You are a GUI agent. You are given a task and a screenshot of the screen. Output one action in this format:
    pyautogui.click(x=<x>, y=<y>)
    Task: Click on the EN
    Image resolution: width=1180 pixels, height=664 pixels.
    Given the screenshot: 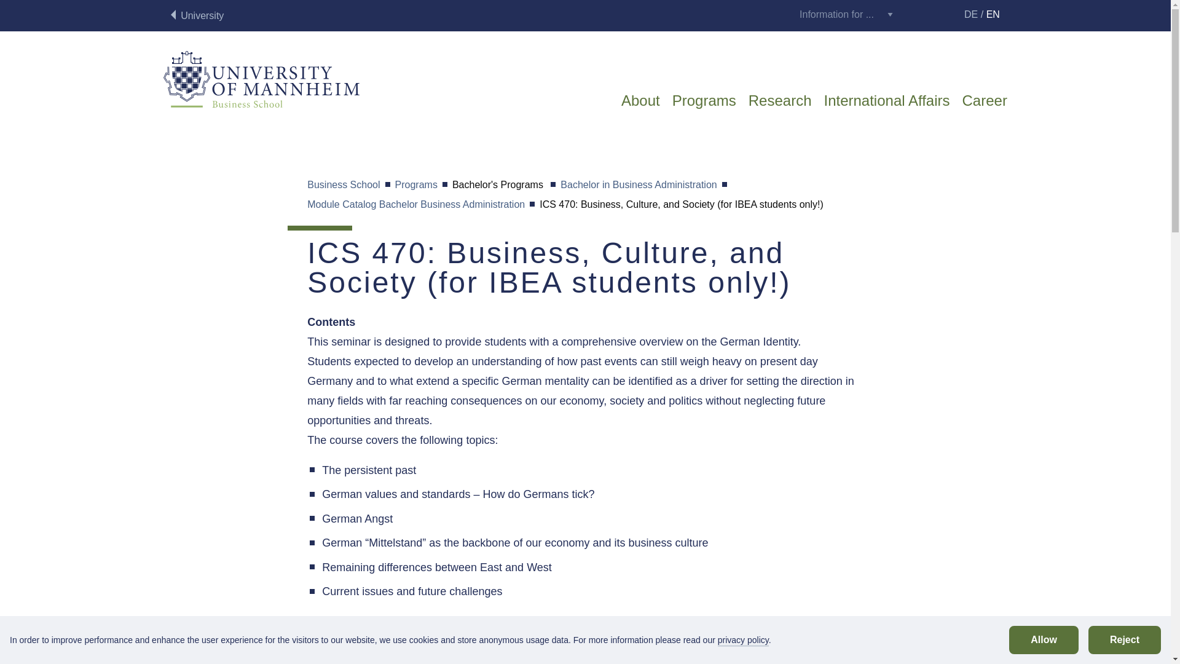 What is the action you would take?
    pyautogui.click(x=993, y=15)
    